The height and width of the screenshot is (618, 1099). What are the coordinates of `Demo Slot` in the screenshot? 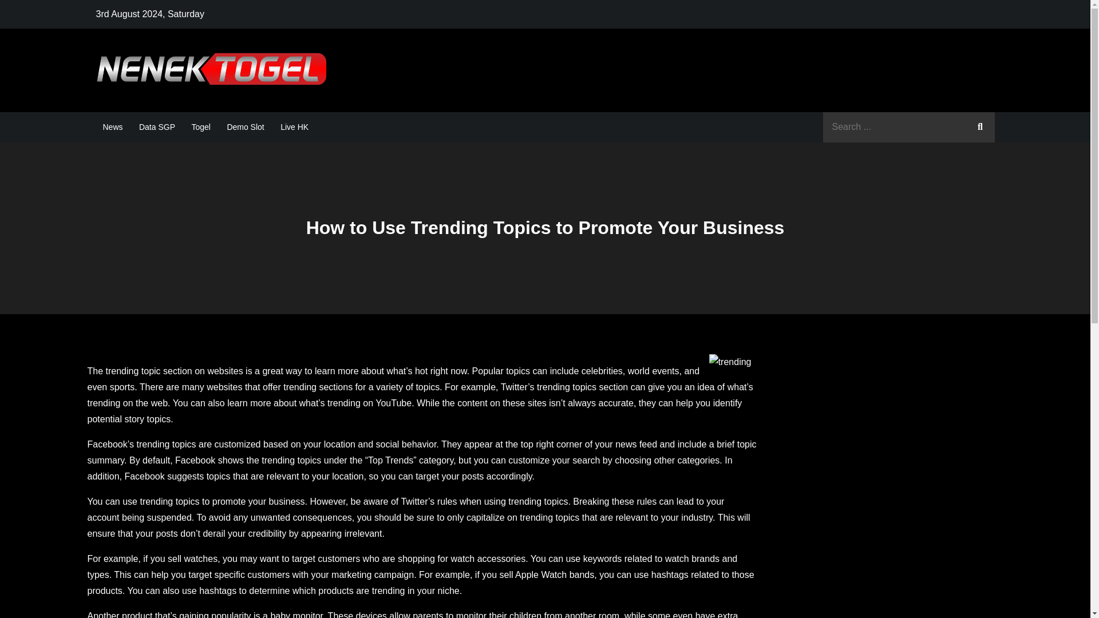 It's located at (245, 127).